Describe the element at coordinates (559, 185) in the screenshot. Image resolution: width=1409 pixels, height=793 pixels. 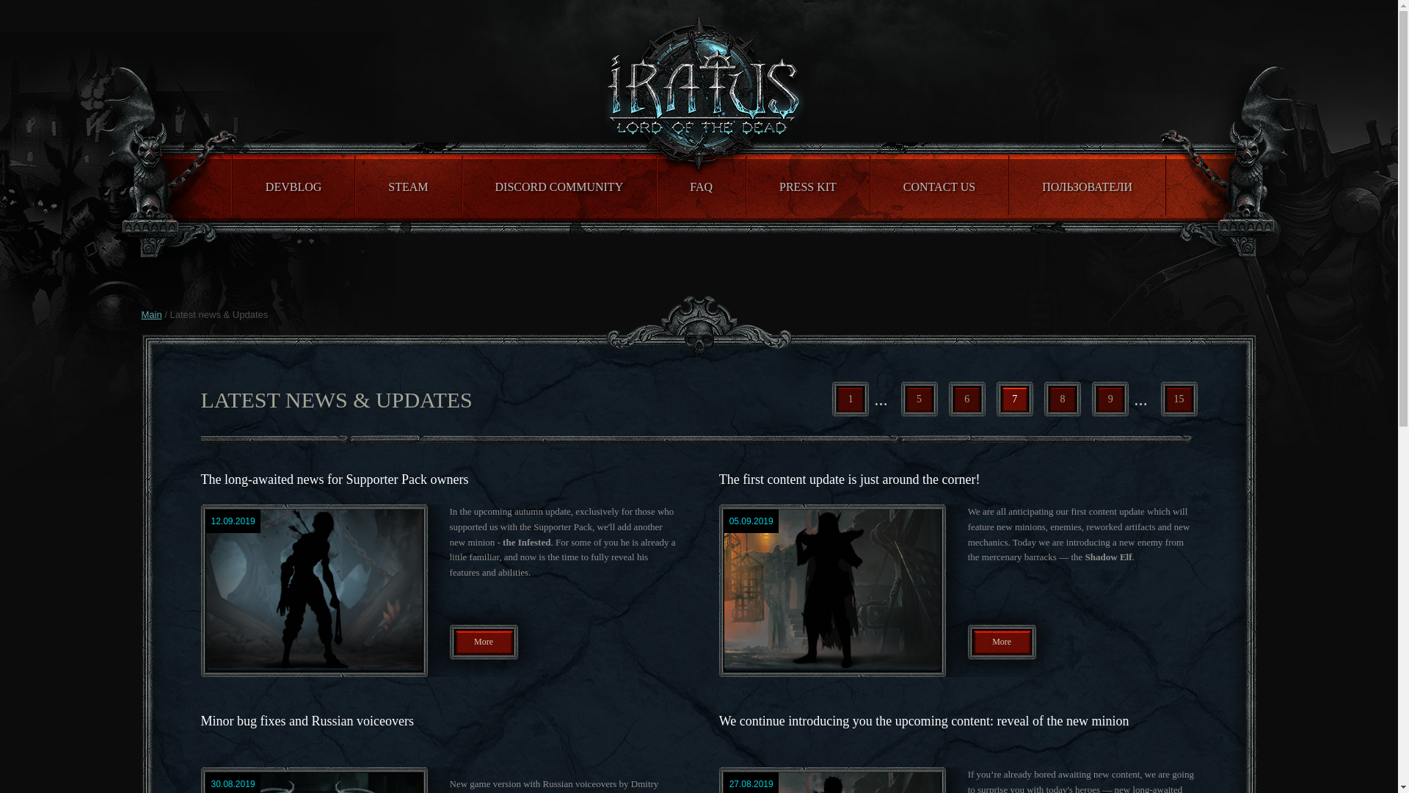
I see `DISCORD COMMUNITY` at that location.